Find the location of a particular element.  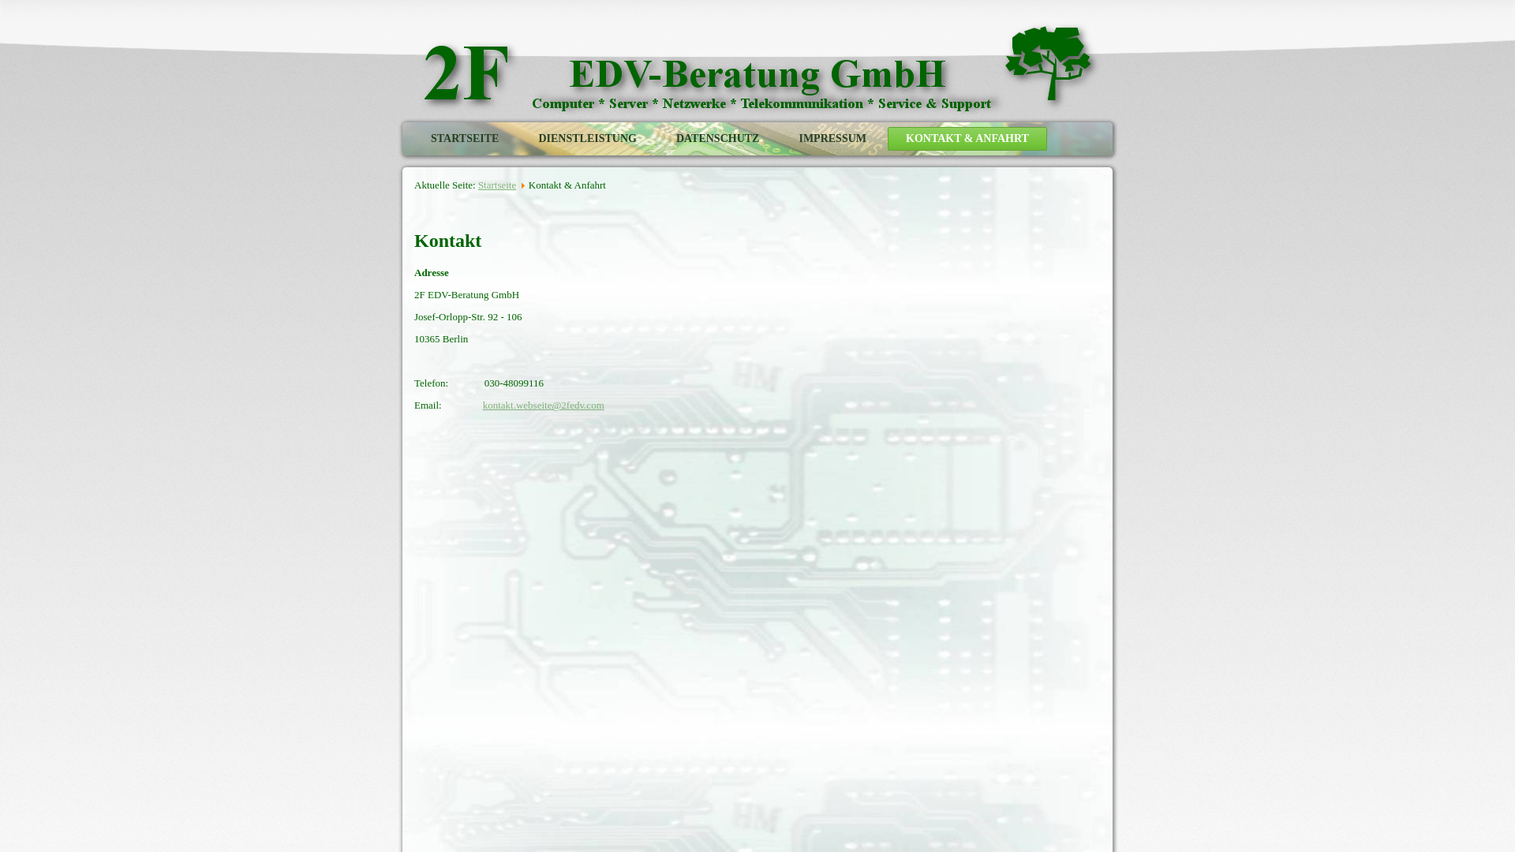

IMPRESSUM is located at coordinates (832, 139).